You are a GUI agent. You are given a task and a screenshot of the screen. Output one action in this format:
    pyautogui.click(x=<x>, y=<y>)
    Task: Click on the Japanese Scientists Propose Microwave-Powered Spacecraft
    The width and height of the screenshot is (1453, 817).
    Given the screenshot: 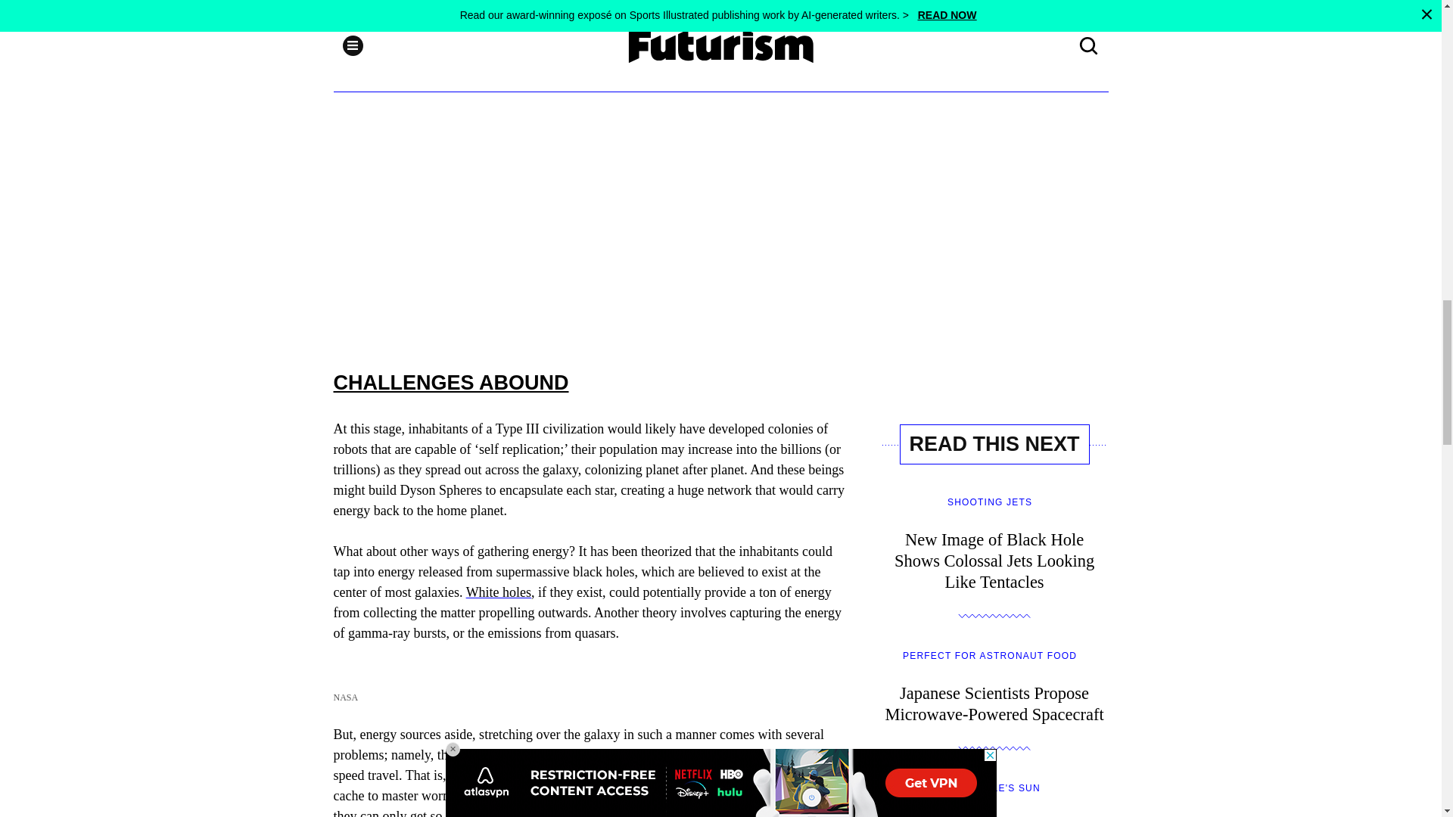 What is the action you would take?
    pyautogui.click(x=994, y=699)
    